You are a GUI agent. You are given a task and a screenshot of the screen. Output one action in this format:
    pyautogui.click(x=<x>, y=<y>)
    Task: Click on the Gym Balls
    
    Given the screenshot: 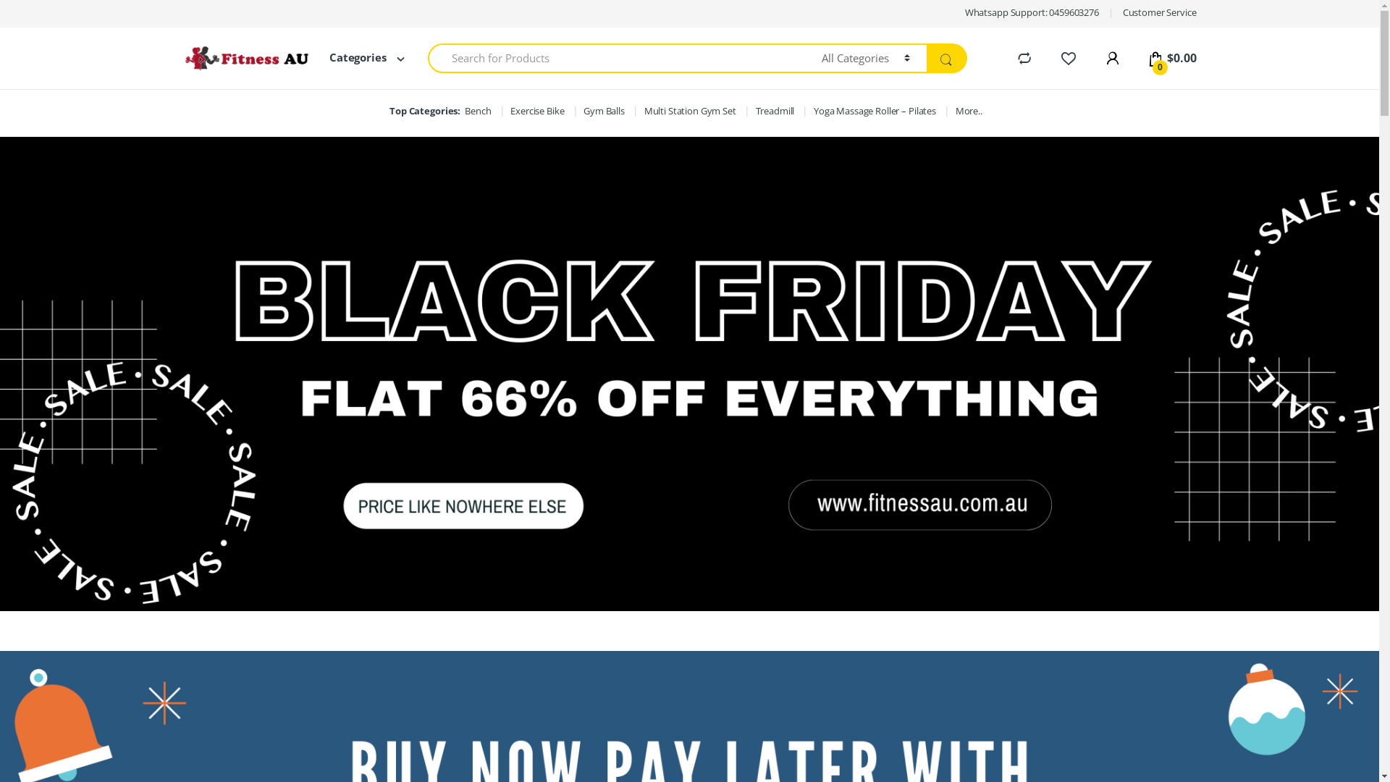 What is the action you would take?
    pyautogui.click(x=604, y=112)
    